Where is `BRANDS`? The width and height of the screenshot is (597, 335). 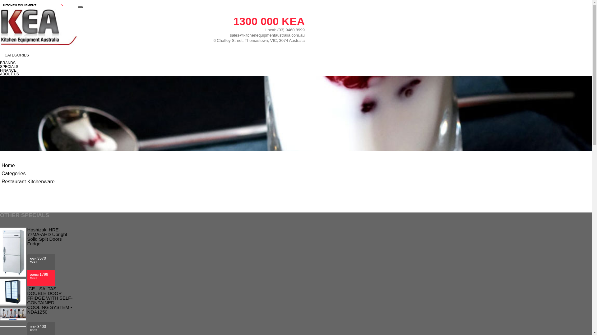
BRANDS is located at coordinates (34, 236).